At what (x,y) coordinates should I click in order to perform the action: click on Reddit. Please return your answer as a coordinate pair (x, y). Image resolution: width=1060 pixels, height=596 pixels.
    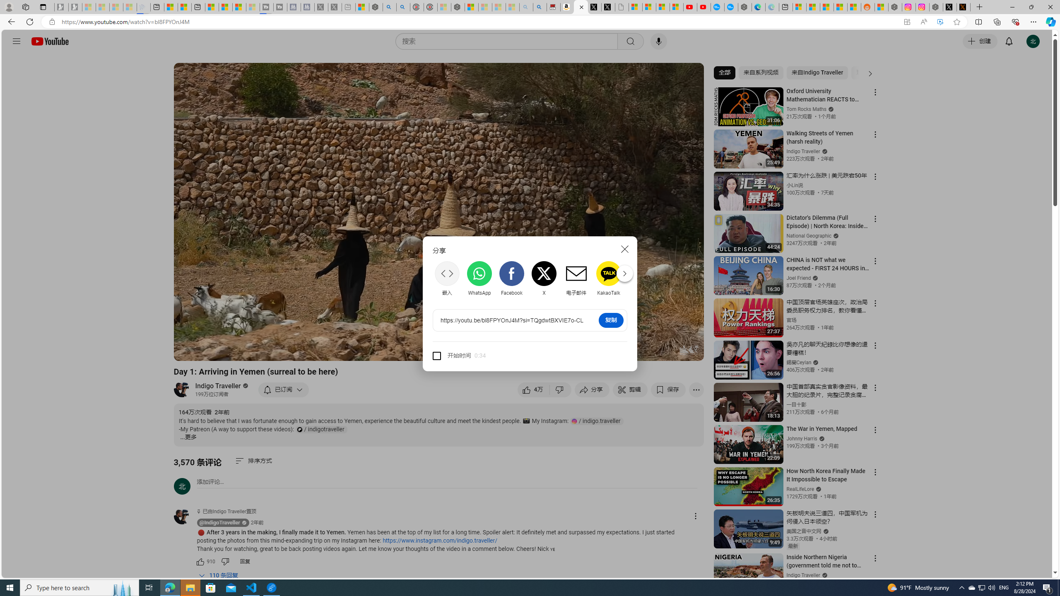
    Looking at the image, I should click on (641, 278).